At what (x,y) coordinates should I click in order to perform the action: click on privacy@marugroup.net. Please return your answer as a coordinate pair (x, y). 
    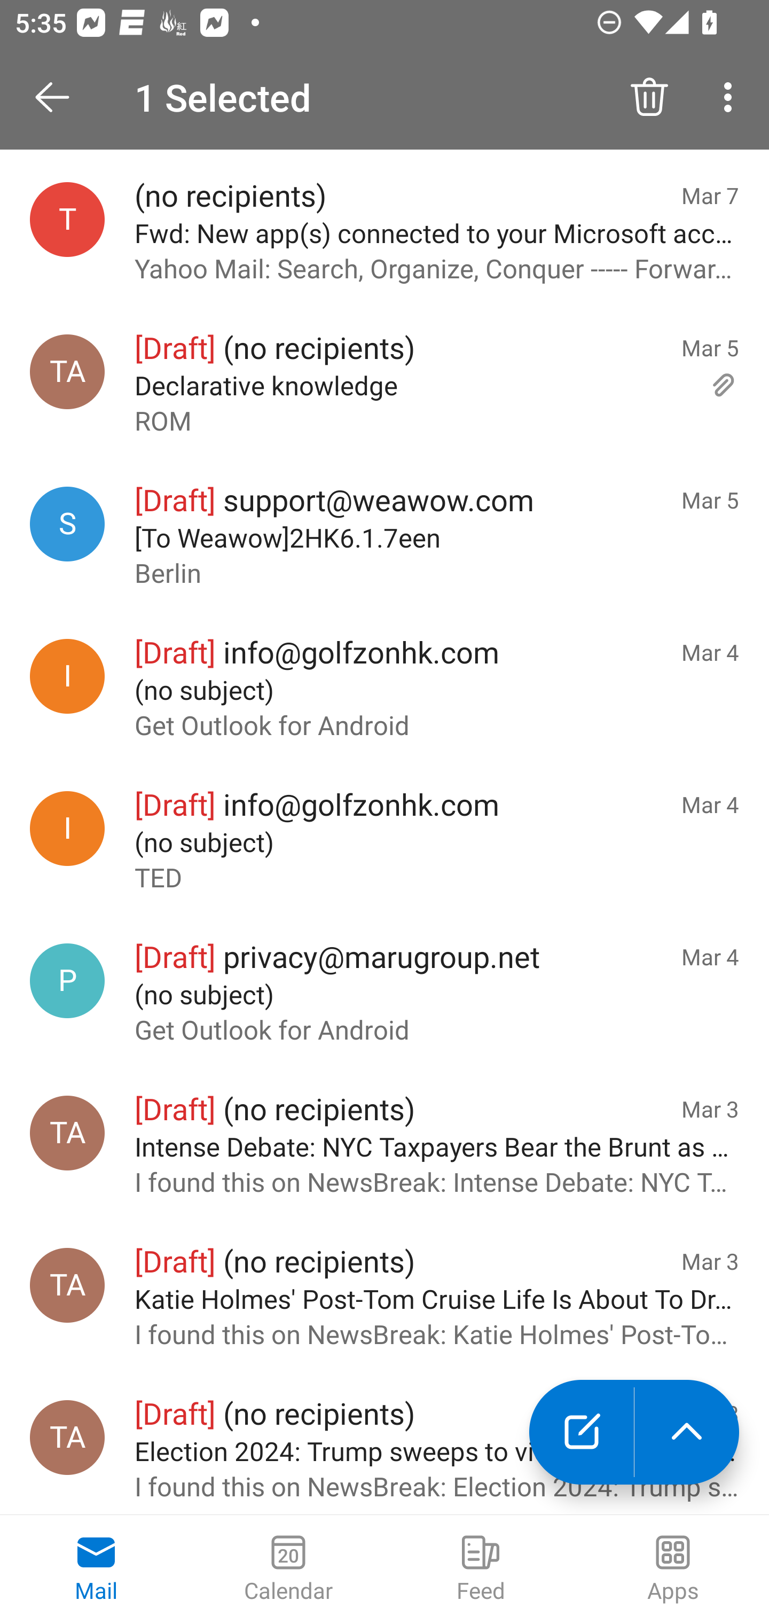
    Looking at the image, I should click on (67, 981).